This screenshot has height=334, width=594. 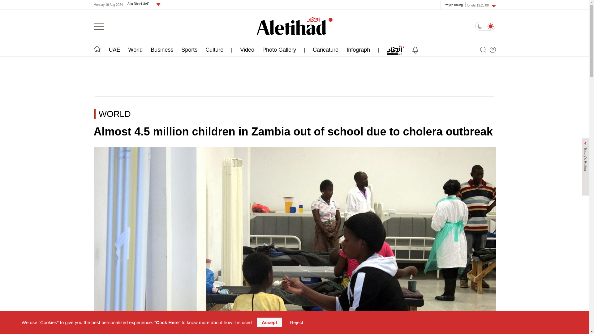 What do you see at coordinates (358, 49) in the screenshot?
I see `Infograph` at bounding box center [358, 49].